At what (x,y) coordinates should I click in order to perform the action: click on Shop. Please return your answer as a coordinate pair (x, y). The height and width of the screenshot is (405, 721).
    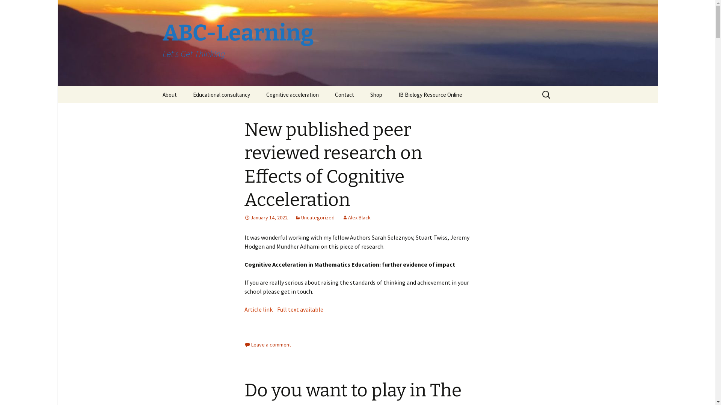
    Looking at the image, I should click on (376, 94).